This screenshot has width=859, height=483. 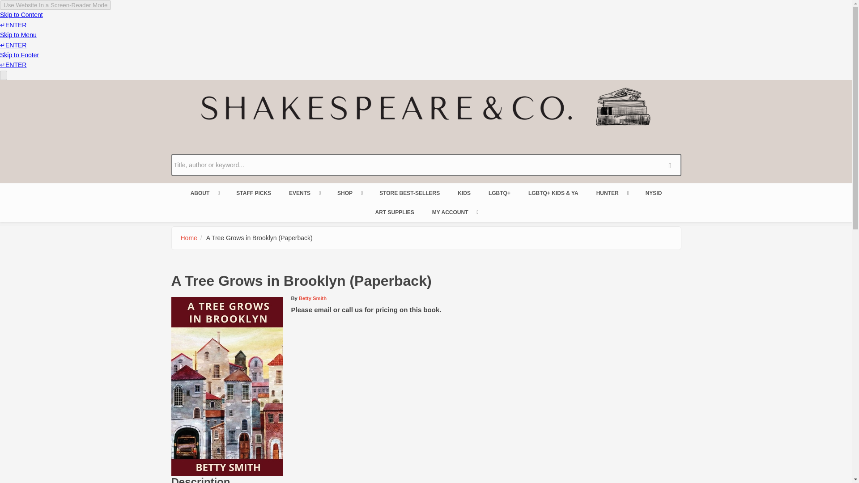 What do you see at coordinates (409, 193) in the screenshot?
I see `STORE BEST-SELLERS` at bounding box center [409, 193].